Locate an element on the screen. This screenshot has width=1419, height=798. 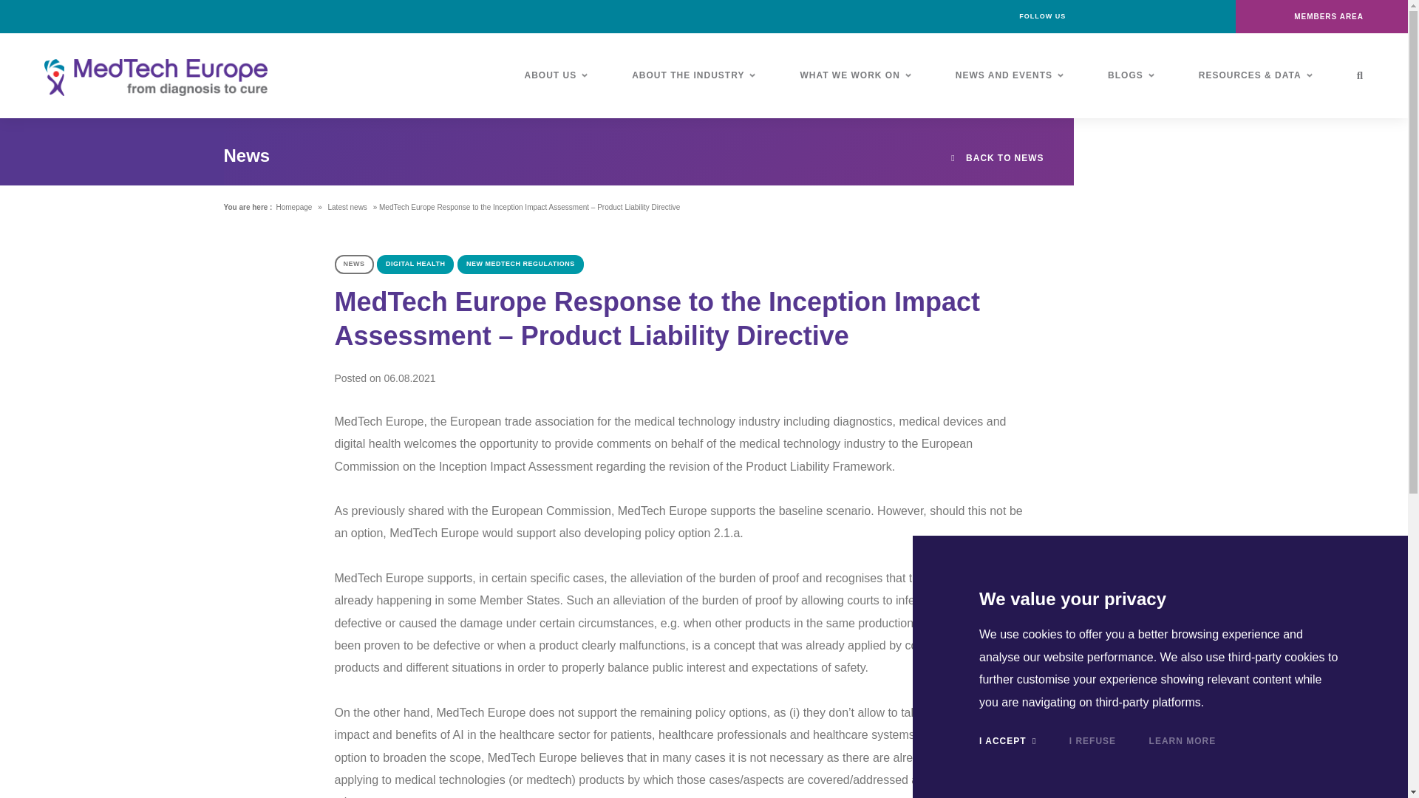
I REFUSE is located at coordinates (1092, 740).